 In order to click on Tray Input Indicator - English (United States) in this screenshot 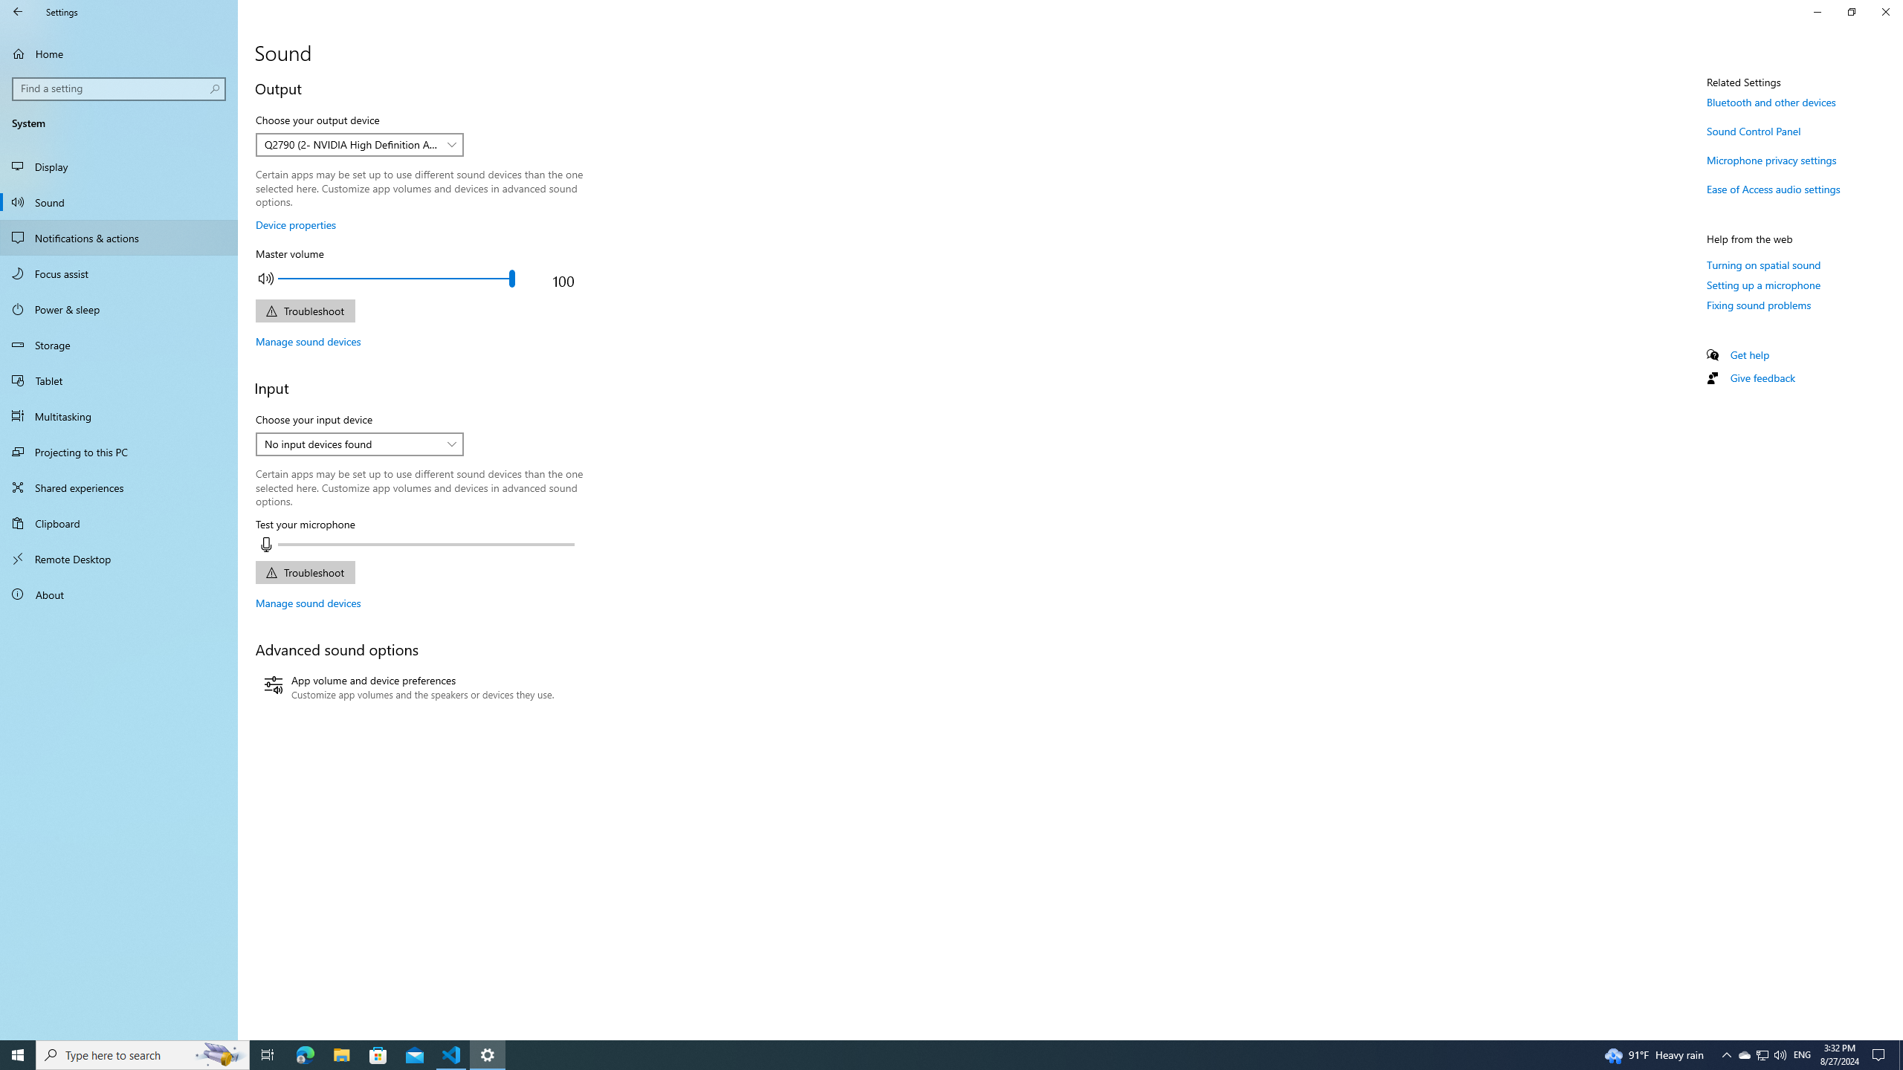, I will do `click(1802, 1055)`.